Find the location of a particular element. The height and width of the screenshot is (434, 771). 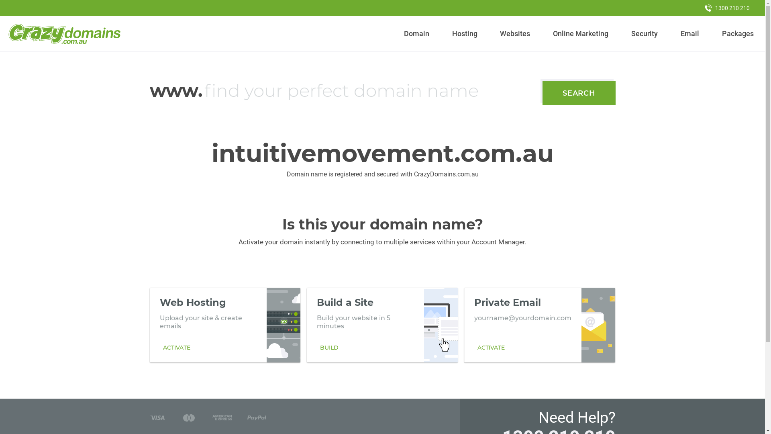

Email is located at coordinates (690, 34).